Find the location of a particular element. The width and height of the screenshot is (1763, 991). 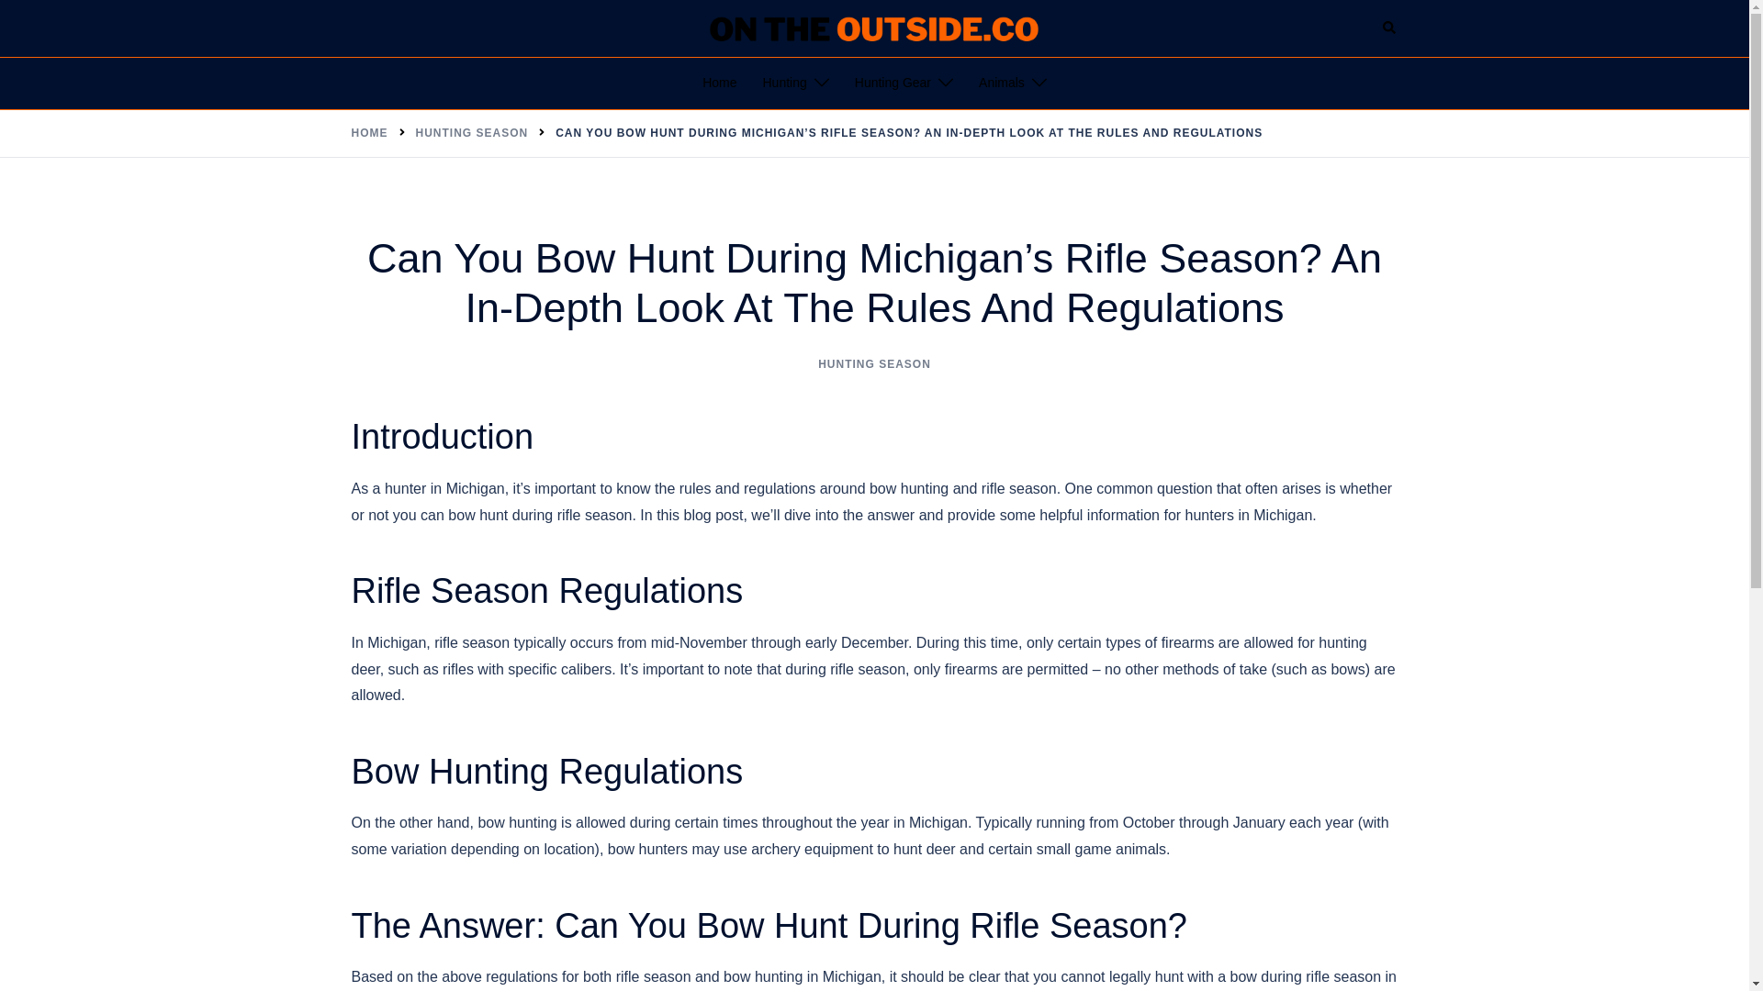

Animals is located at coordinates (1001, 83).